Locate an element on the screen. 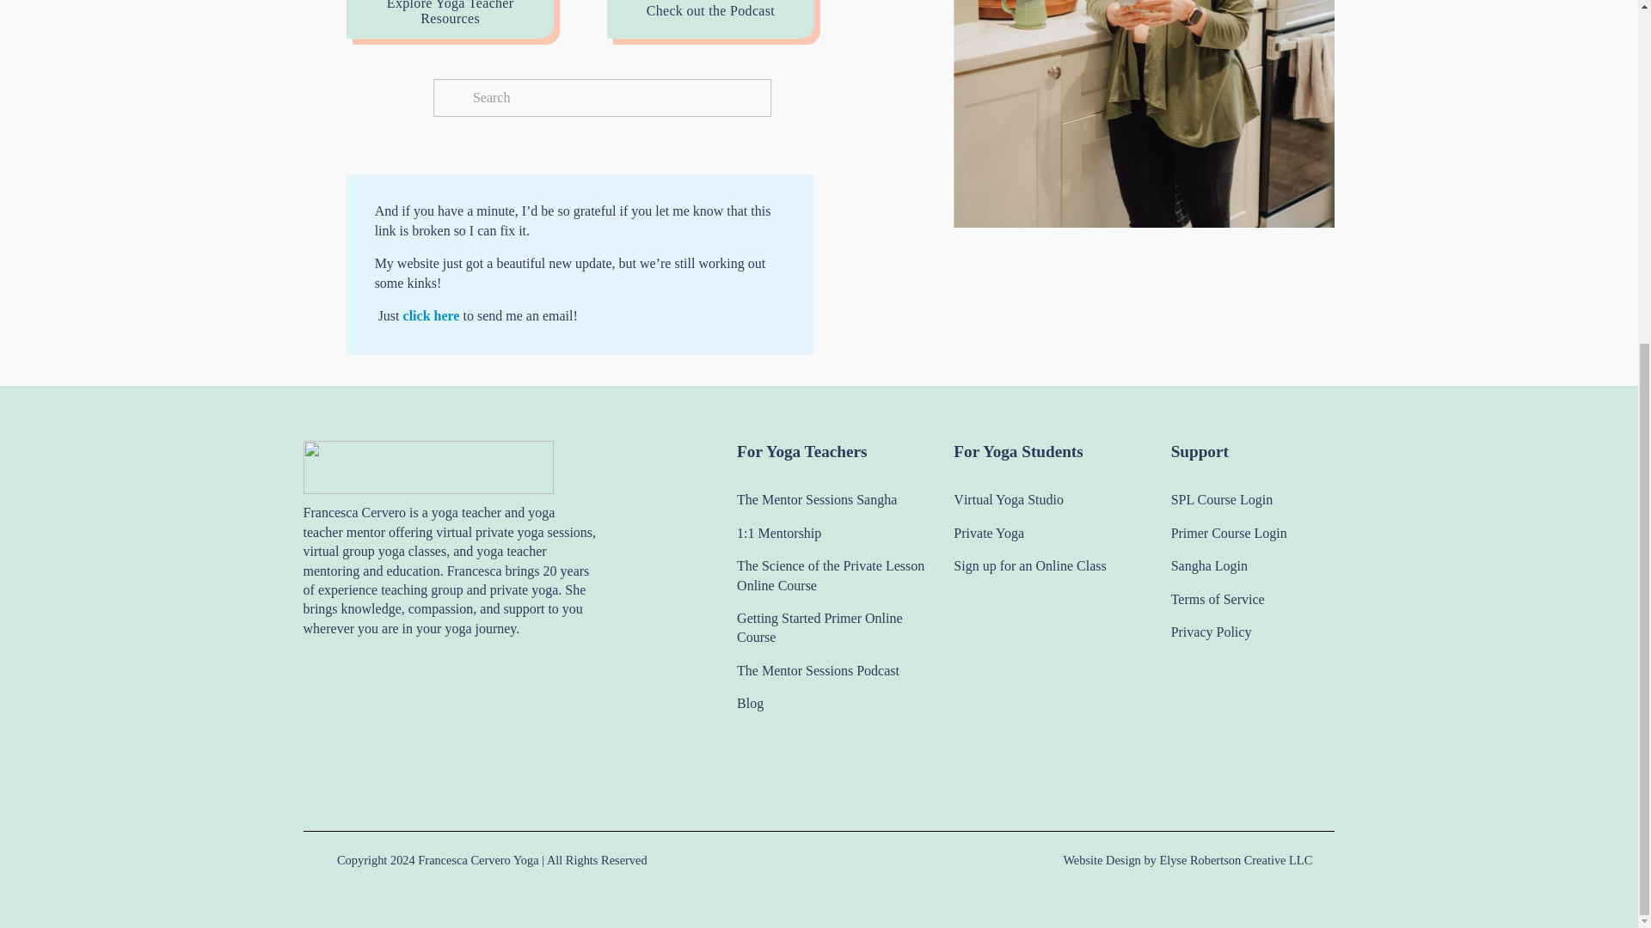 The image size is (1651, 928). The Mentor Sessions Sangha is located at coordinates (816, 500).